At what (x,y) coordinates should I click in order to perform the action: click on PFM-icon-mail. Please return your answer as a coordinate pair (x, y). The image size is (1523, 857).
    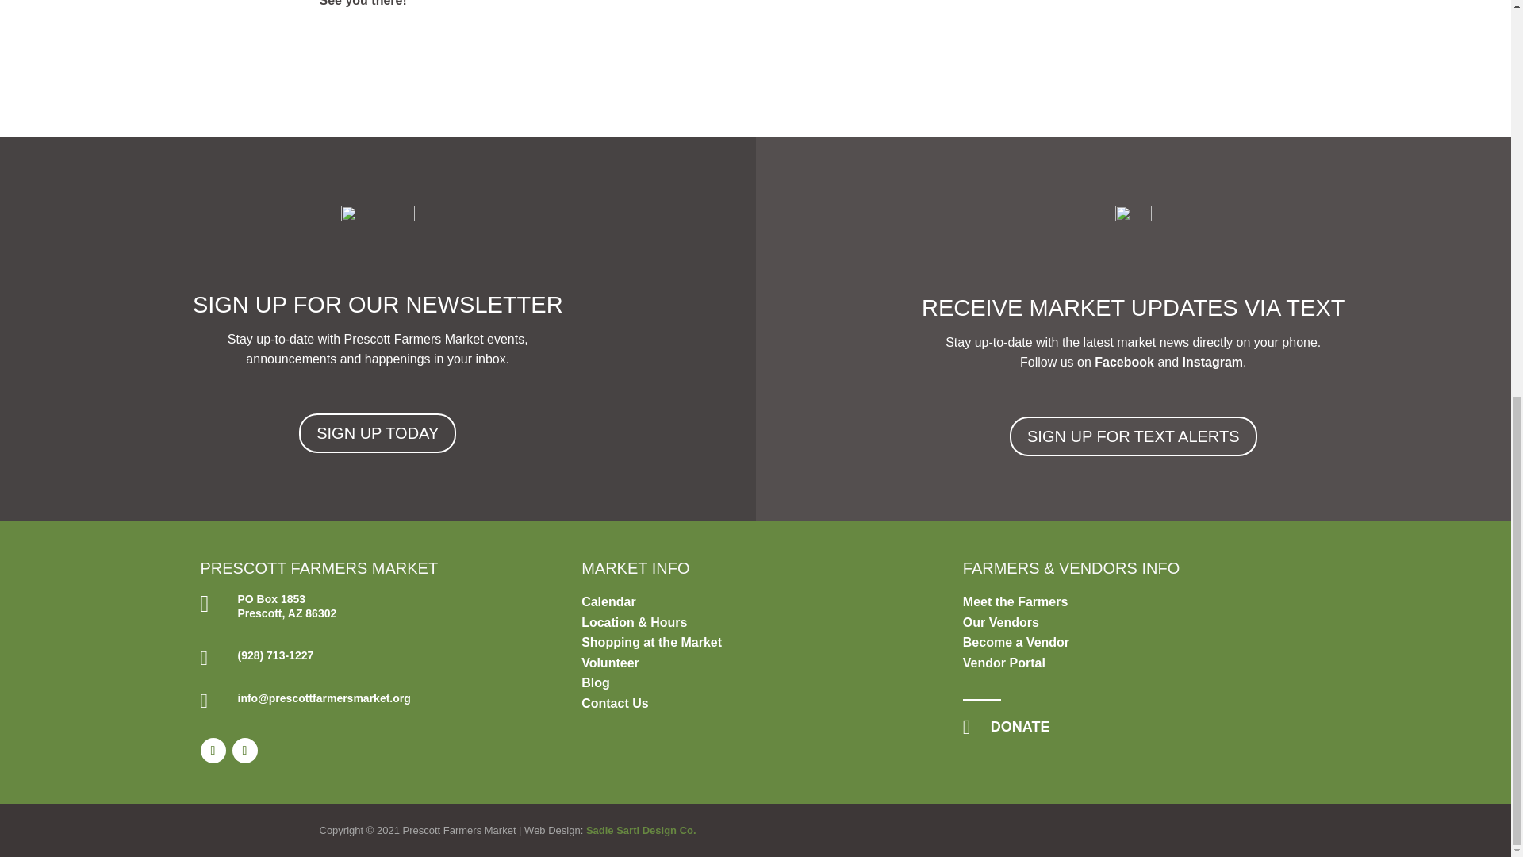
    Looking at the image, I should click on (378, 236).